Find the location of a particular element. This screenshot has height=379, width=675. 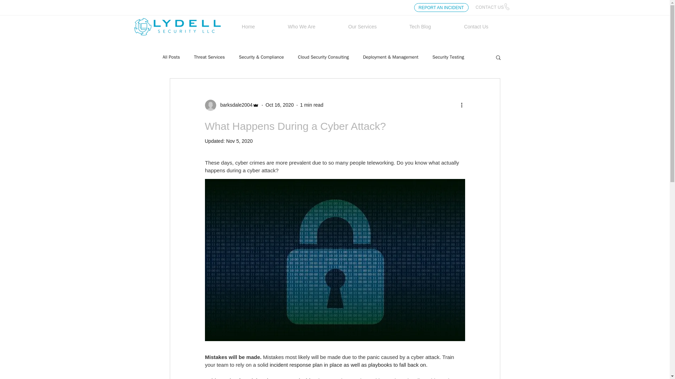

Threat Services is located at coordinates (210, 57).